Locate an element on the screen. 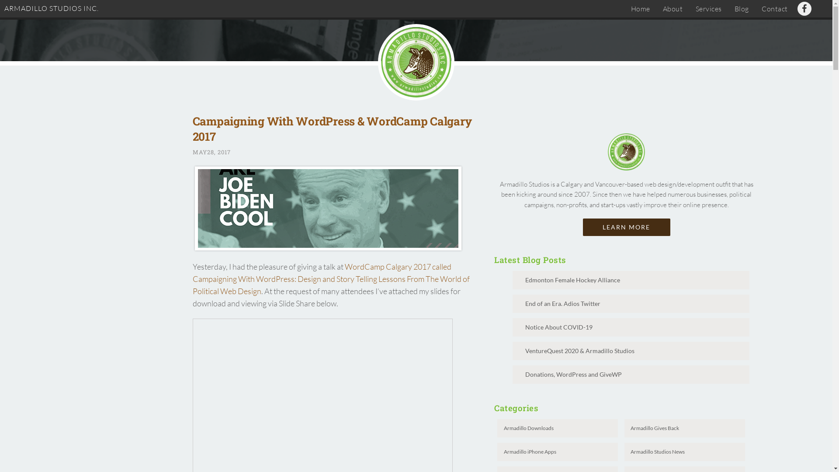  Armadillo Studios News is located at coordinates (685, 452).